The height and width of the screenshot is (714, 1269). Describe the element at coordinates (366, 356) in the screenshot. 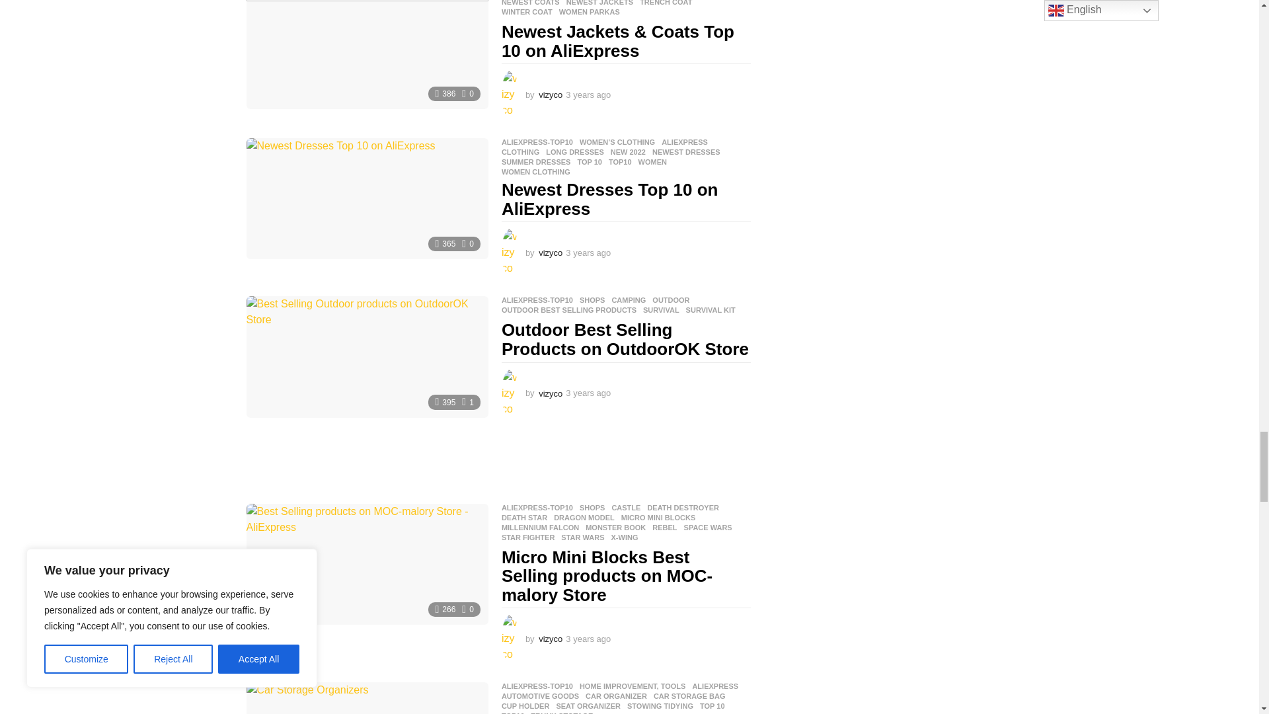

I see `Outdoor Best Selling Products on OutdoorOK Store` at that location.